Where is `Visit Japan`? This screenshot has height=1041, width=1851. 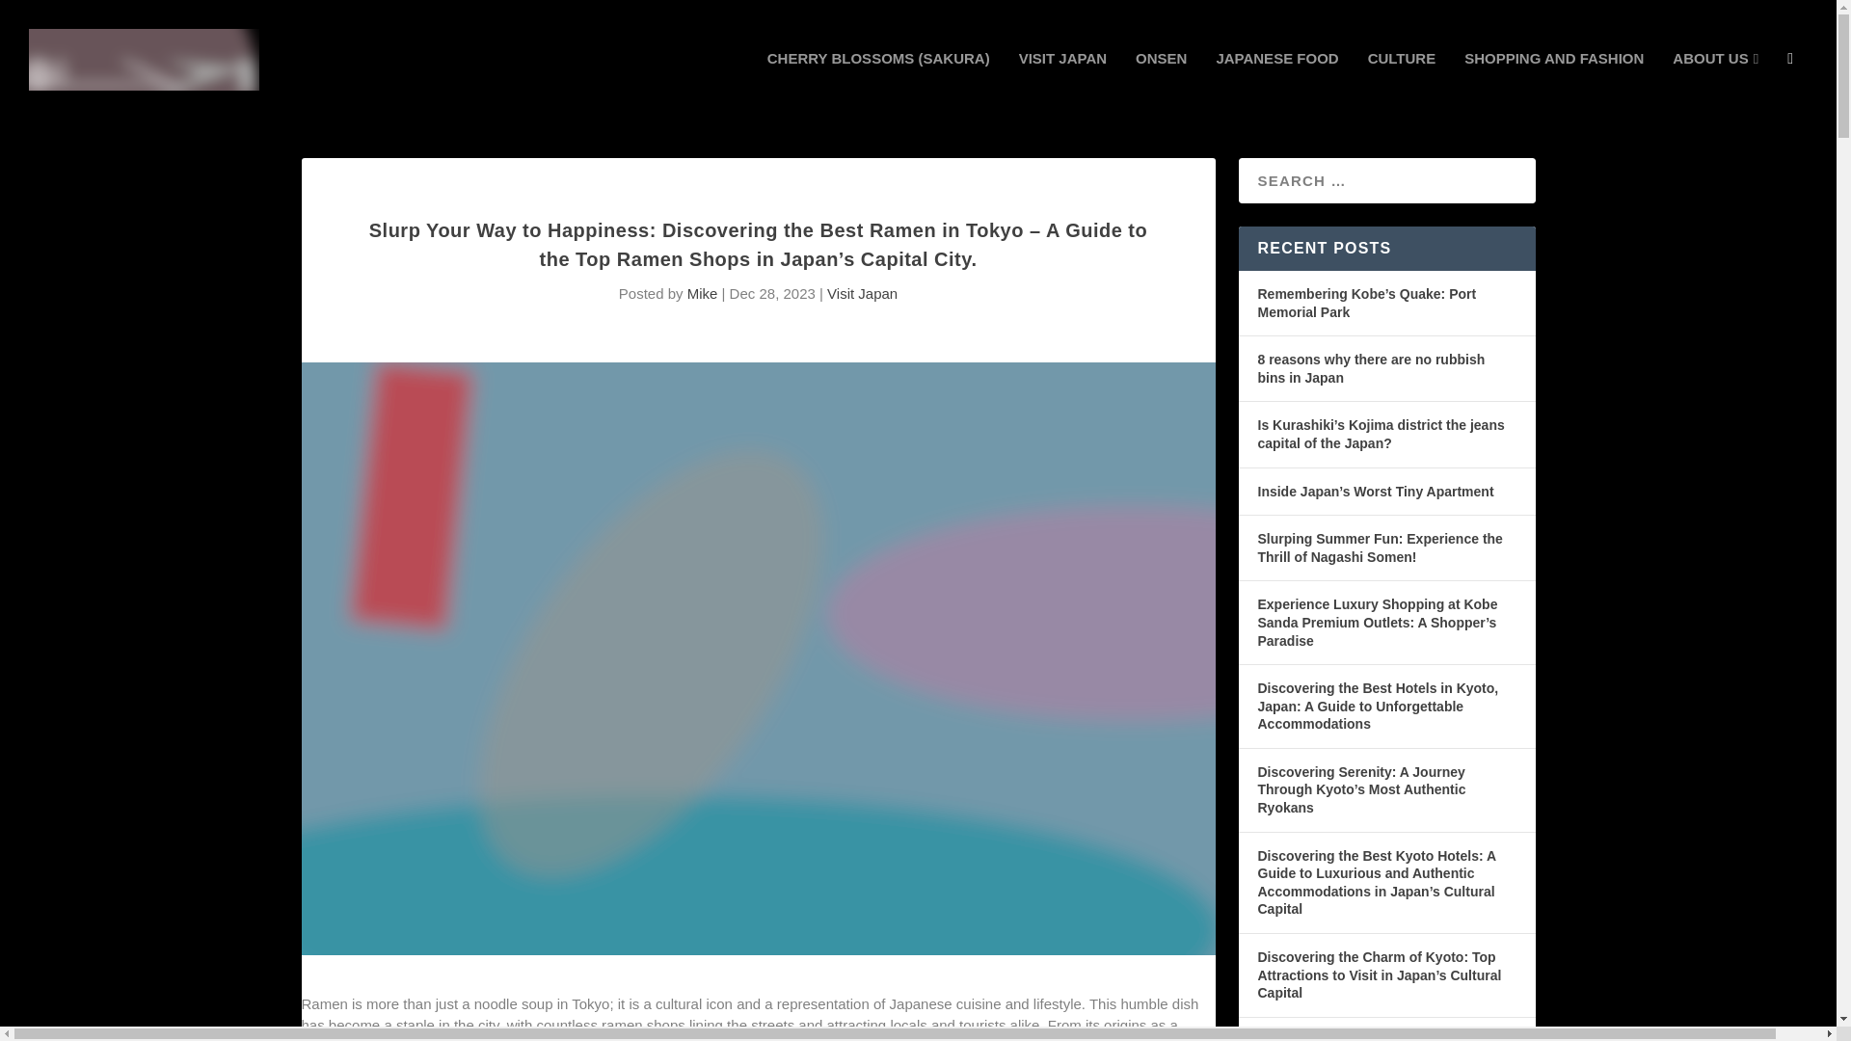
Visit Japan is located at coordinates (862, 293).